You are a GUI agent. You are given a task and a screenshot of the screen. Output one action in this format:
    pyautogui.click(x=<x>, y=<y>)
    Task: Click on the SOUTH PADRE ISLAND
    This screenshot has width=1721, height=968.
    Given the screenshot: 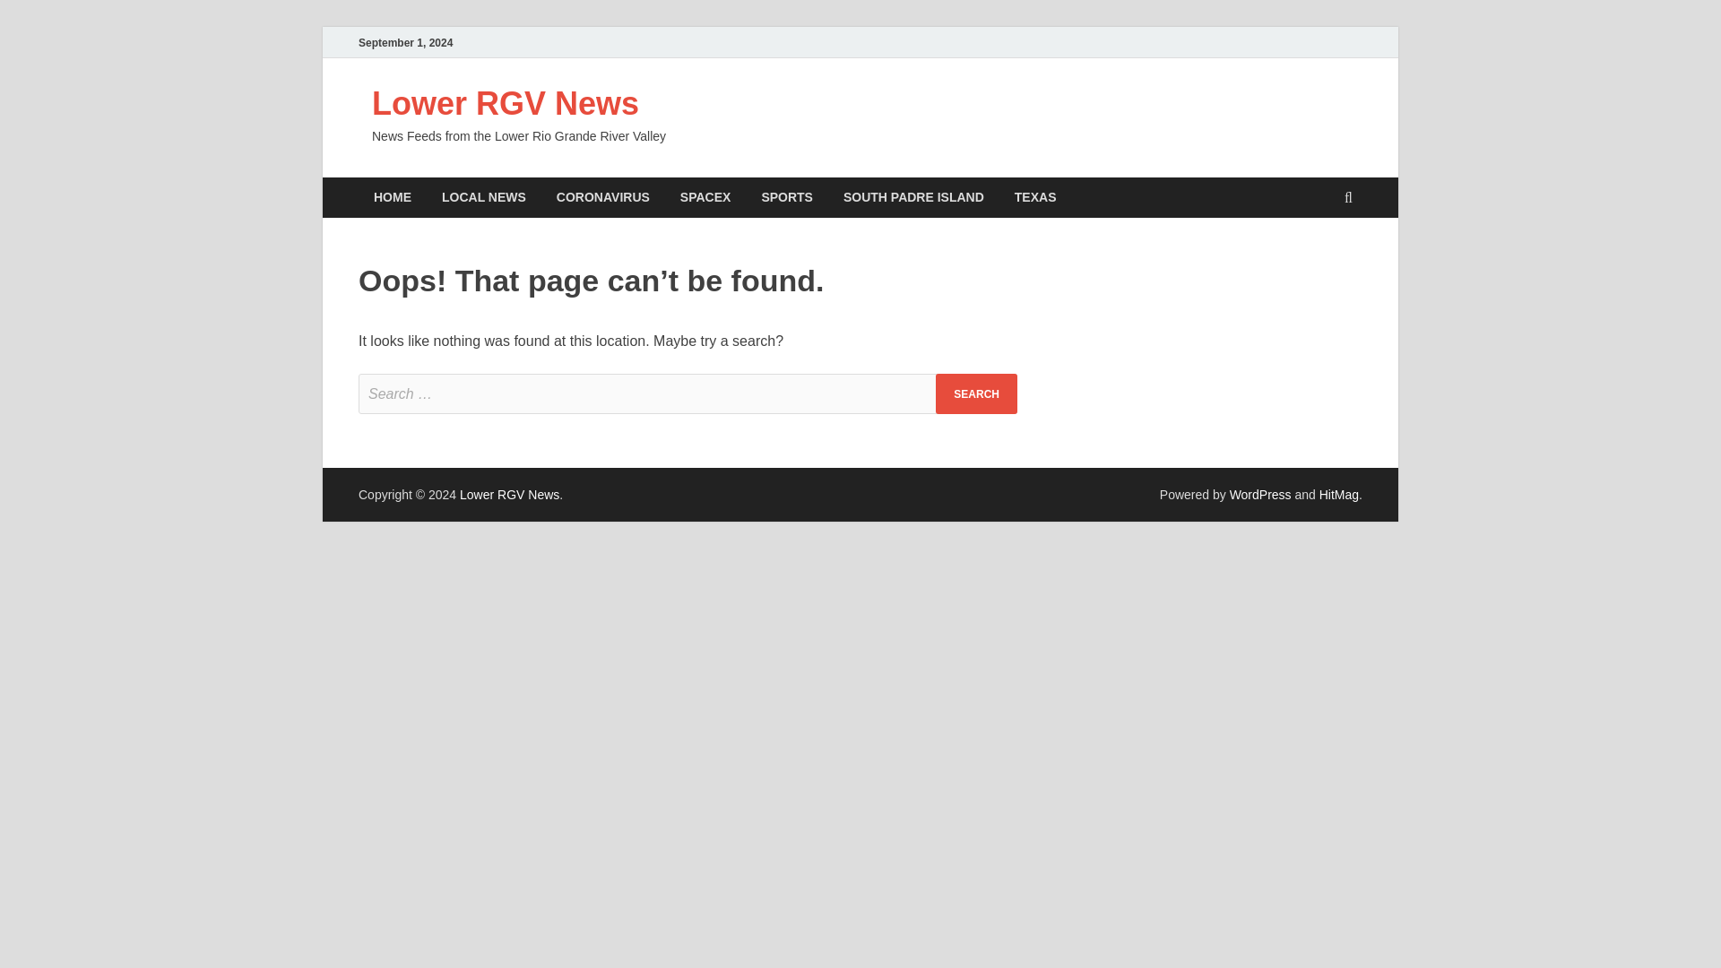 What is the action you would take?
    pyautogui.click(x=913, y=197)
    